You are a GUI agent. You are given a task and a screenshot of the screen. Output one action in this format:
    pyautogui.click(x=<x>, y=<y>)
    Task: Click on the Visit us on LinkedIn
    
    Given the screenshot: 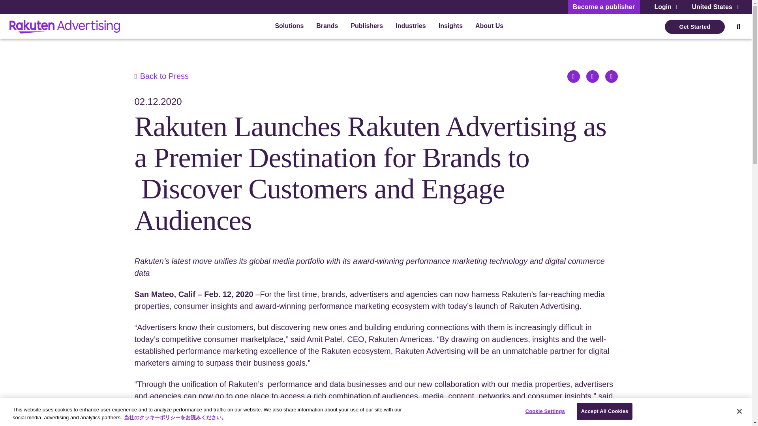 What is the action you would take?
    pyautogui.click(x=573, y=77)
    